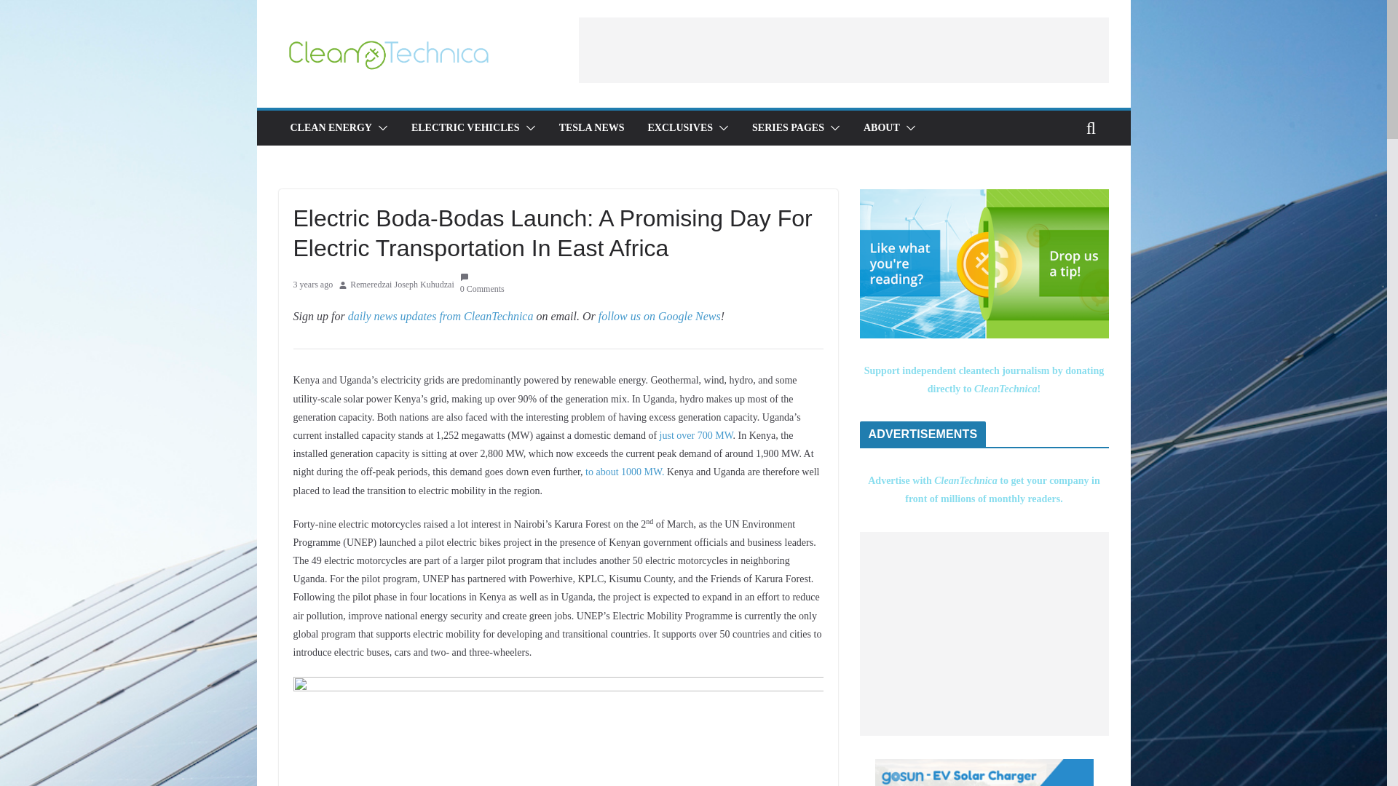  What do you see at coordinates (592, 128) in the screenshot?
I see `TESLA NEWS` at bounding box center [592, 128].